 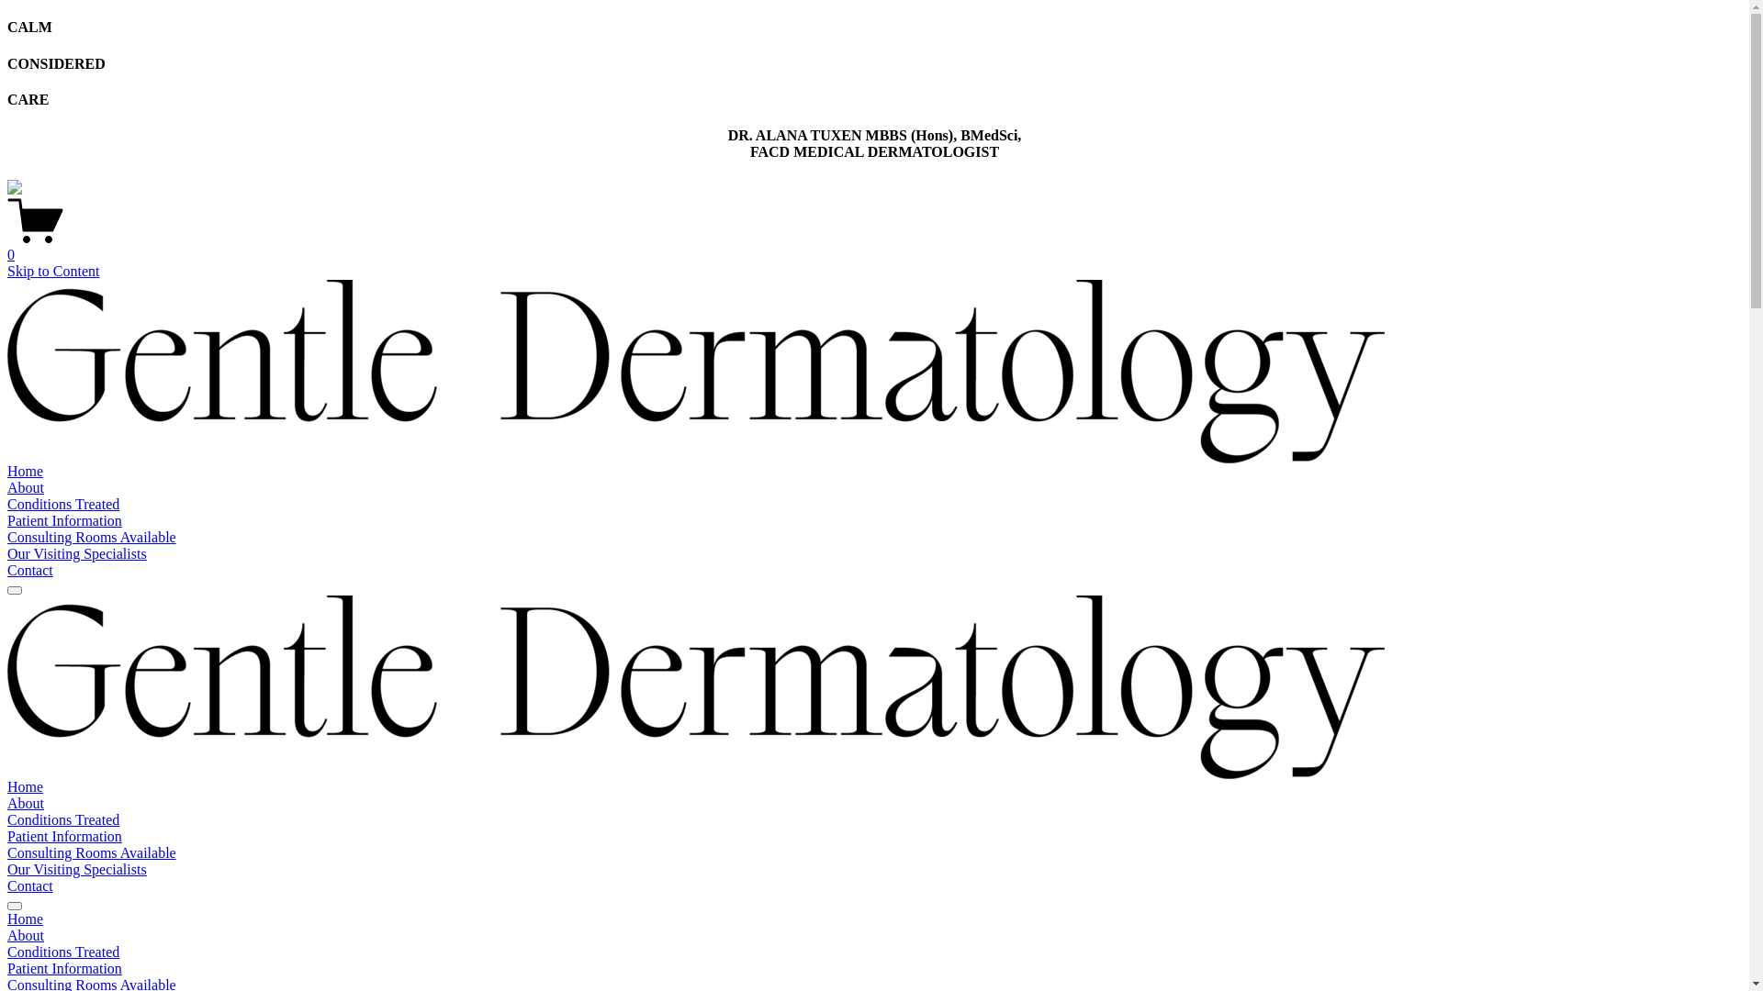 What do you see at coordinates (92, 853) in the screenshot?
I see `Consulting Rooms Available` at bounding box center [92, 853].